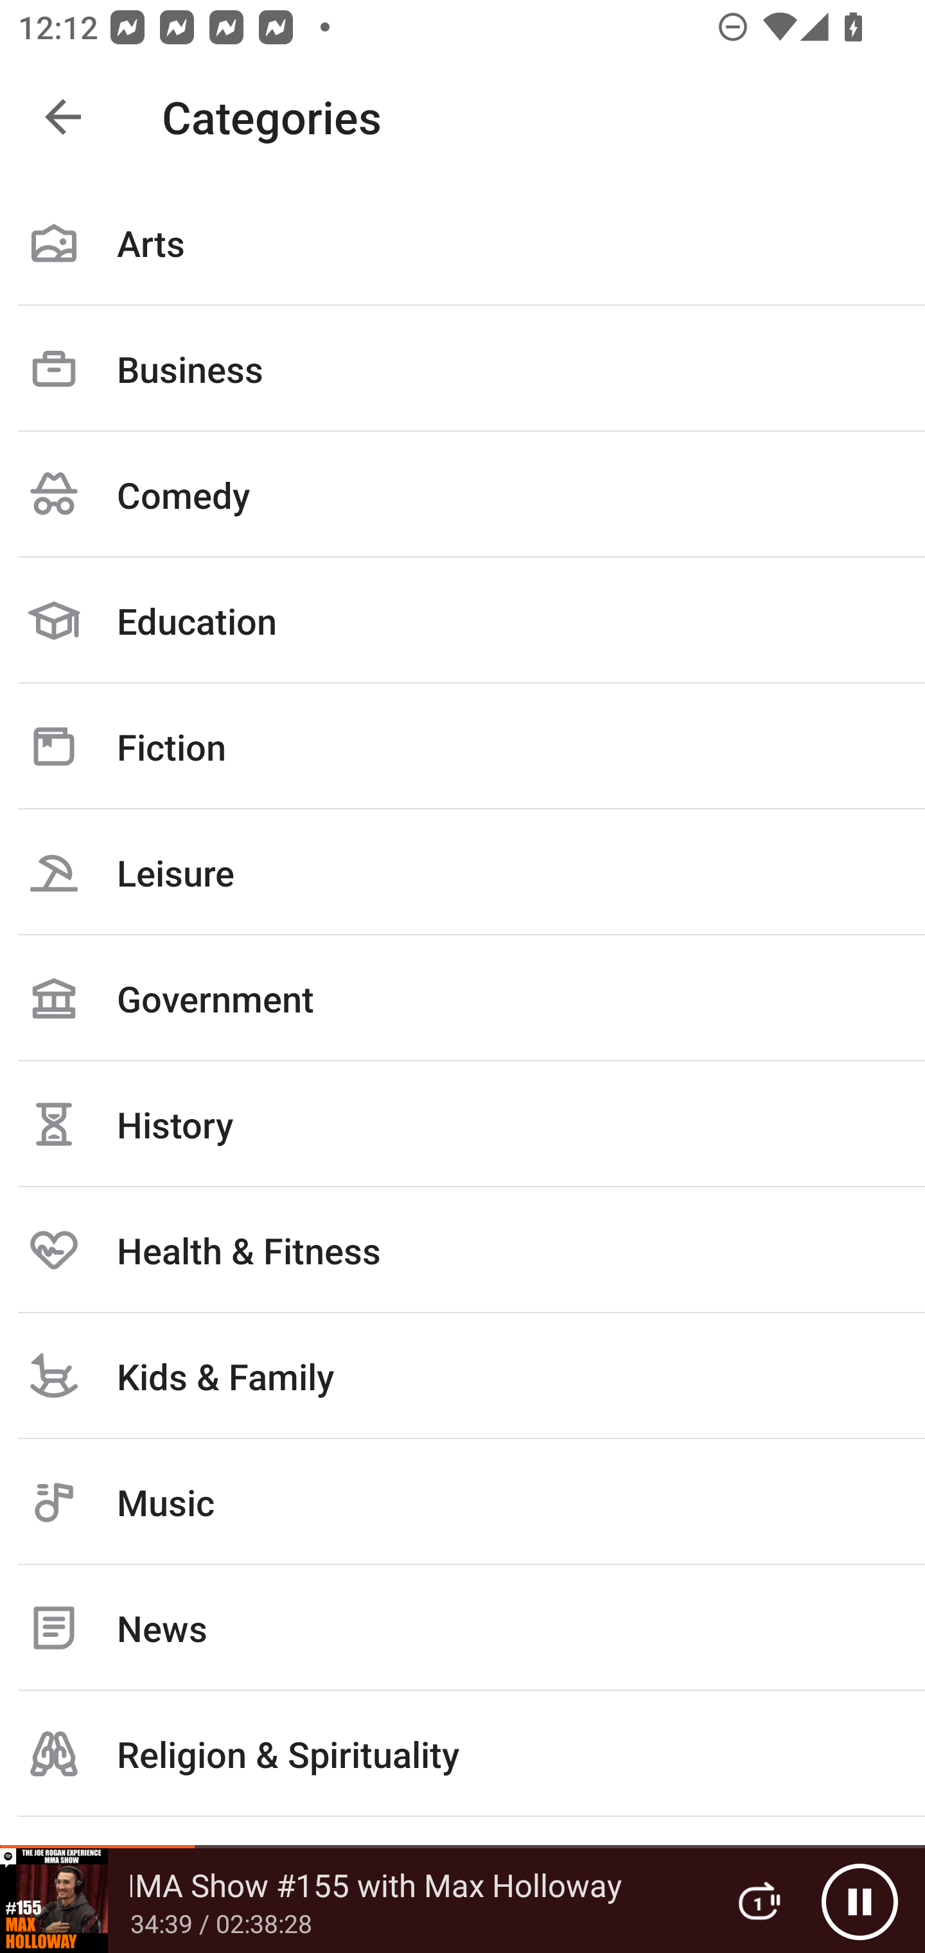  I want to click on Education, so click(463, 621).